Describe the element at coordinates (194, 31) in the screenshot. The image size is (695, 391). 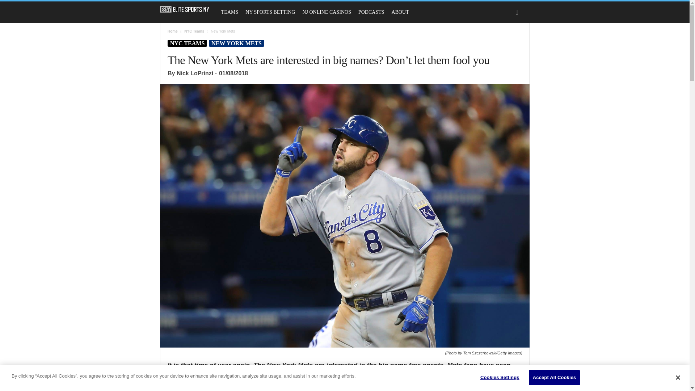
I see `View all posts in NYC Teams` at that location.